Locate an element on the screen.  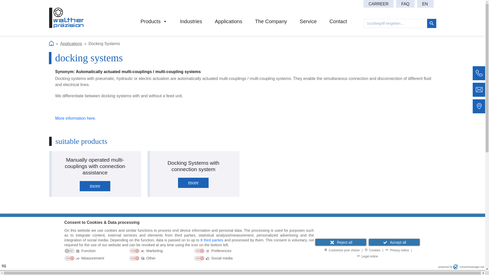
consentmanager.net is located at coordinates (469, 267).